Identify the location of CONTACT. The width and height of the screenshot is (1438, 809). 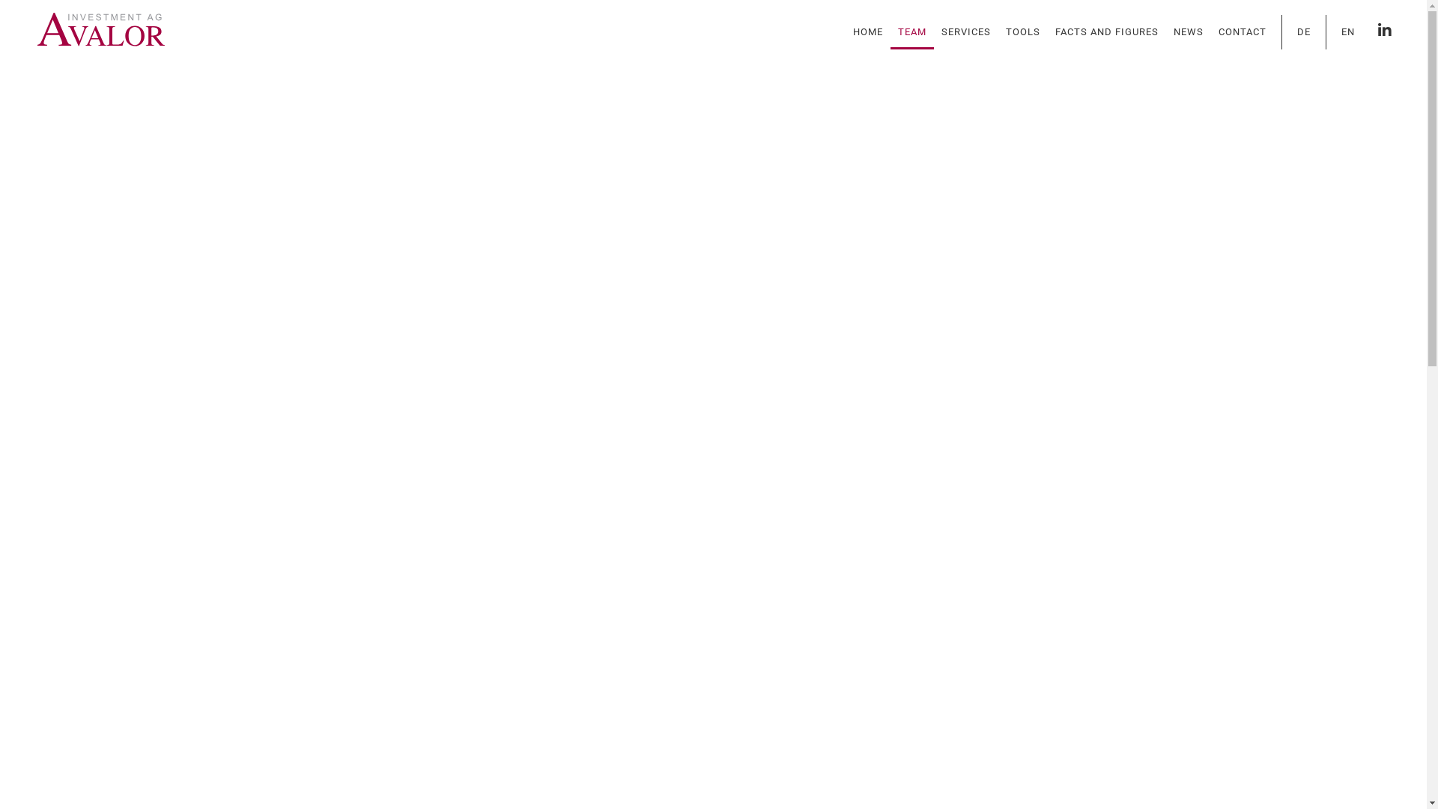
(1243, 32).